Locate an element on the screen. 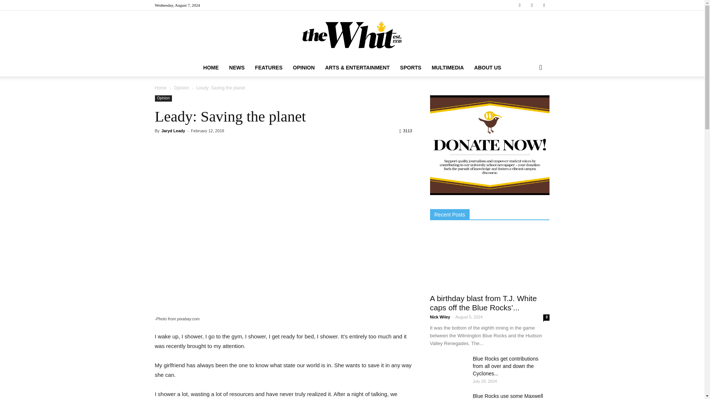 Image resolution: width=710 pixels, height=399 pixels. Facebook is located at coordinates (520, 5).